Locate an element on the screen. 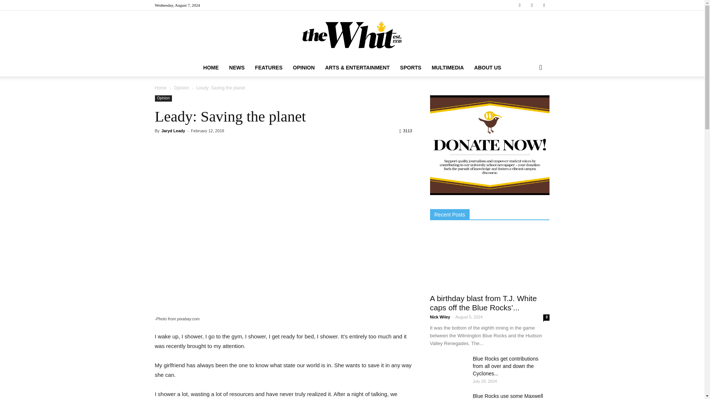 Image resolution: width=710 pixels, height=399 pixels. Facebook is located at coordinates (520, 5).